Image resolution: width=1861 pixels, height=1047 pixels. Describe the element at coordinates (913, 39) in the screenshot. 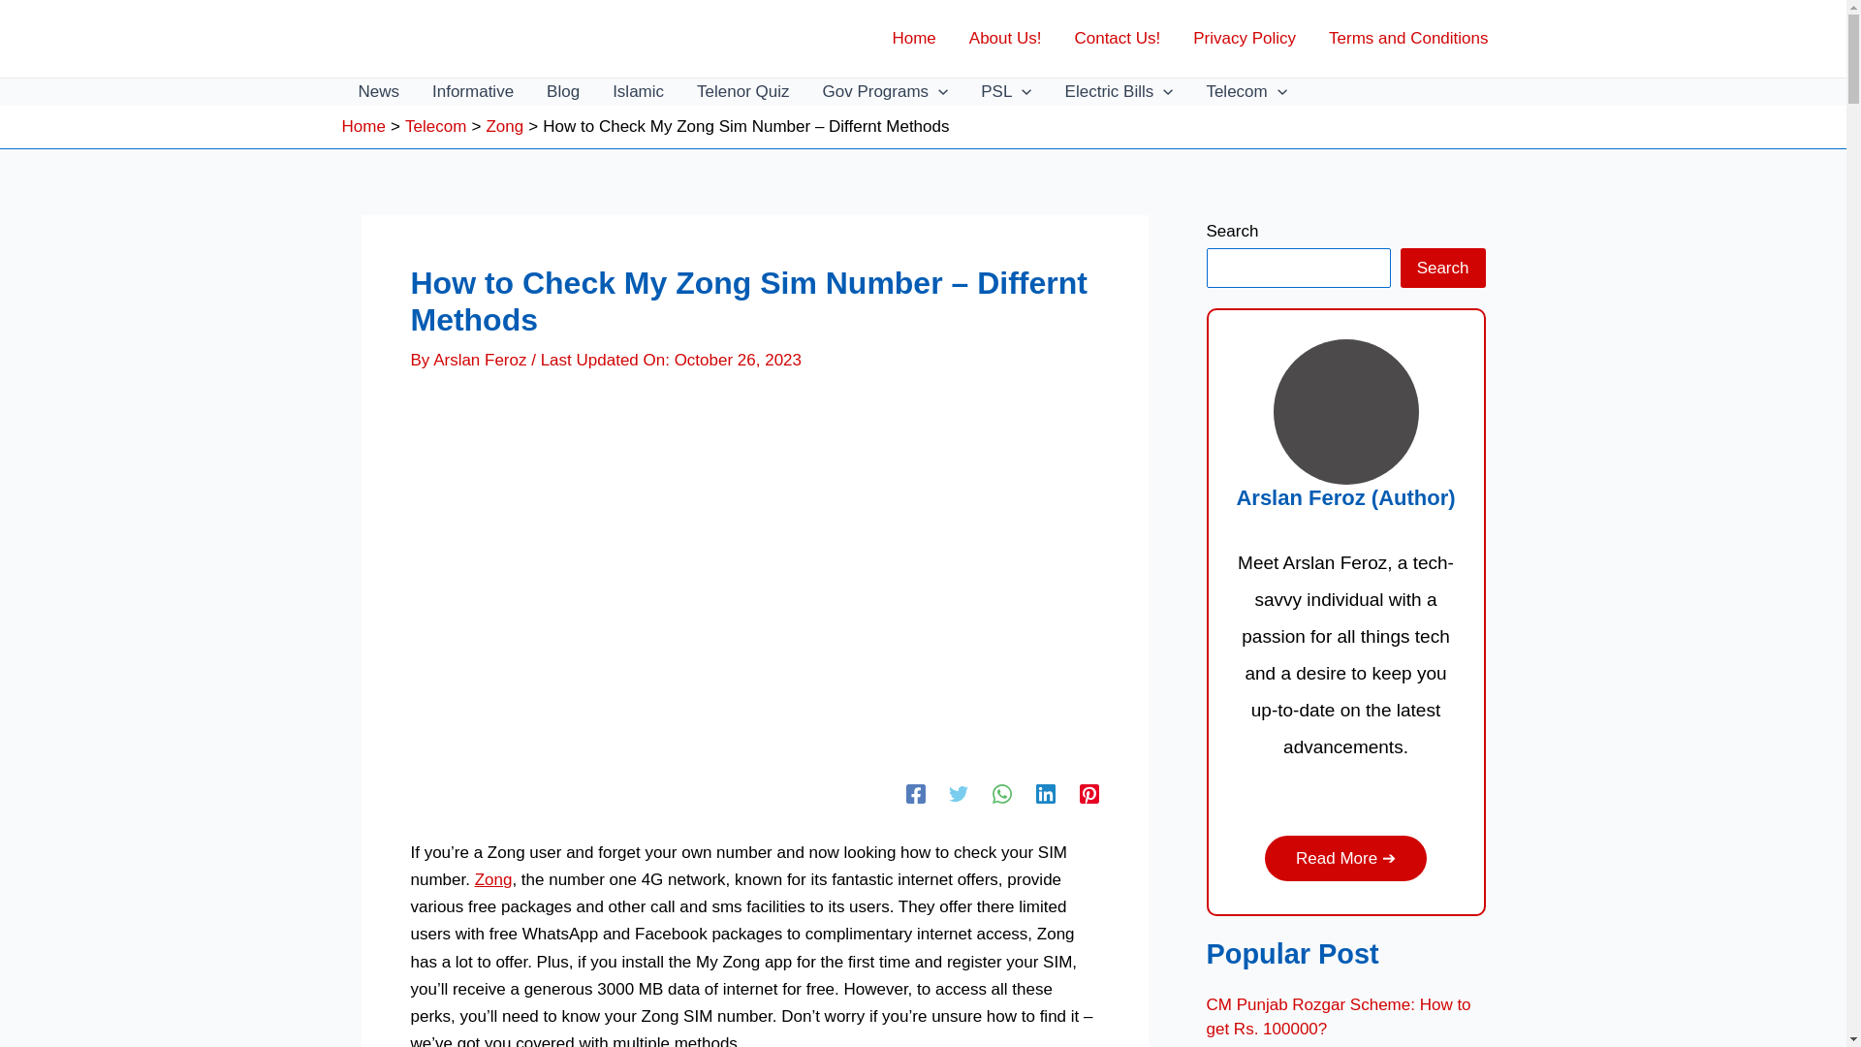

I see `Home` at that location.